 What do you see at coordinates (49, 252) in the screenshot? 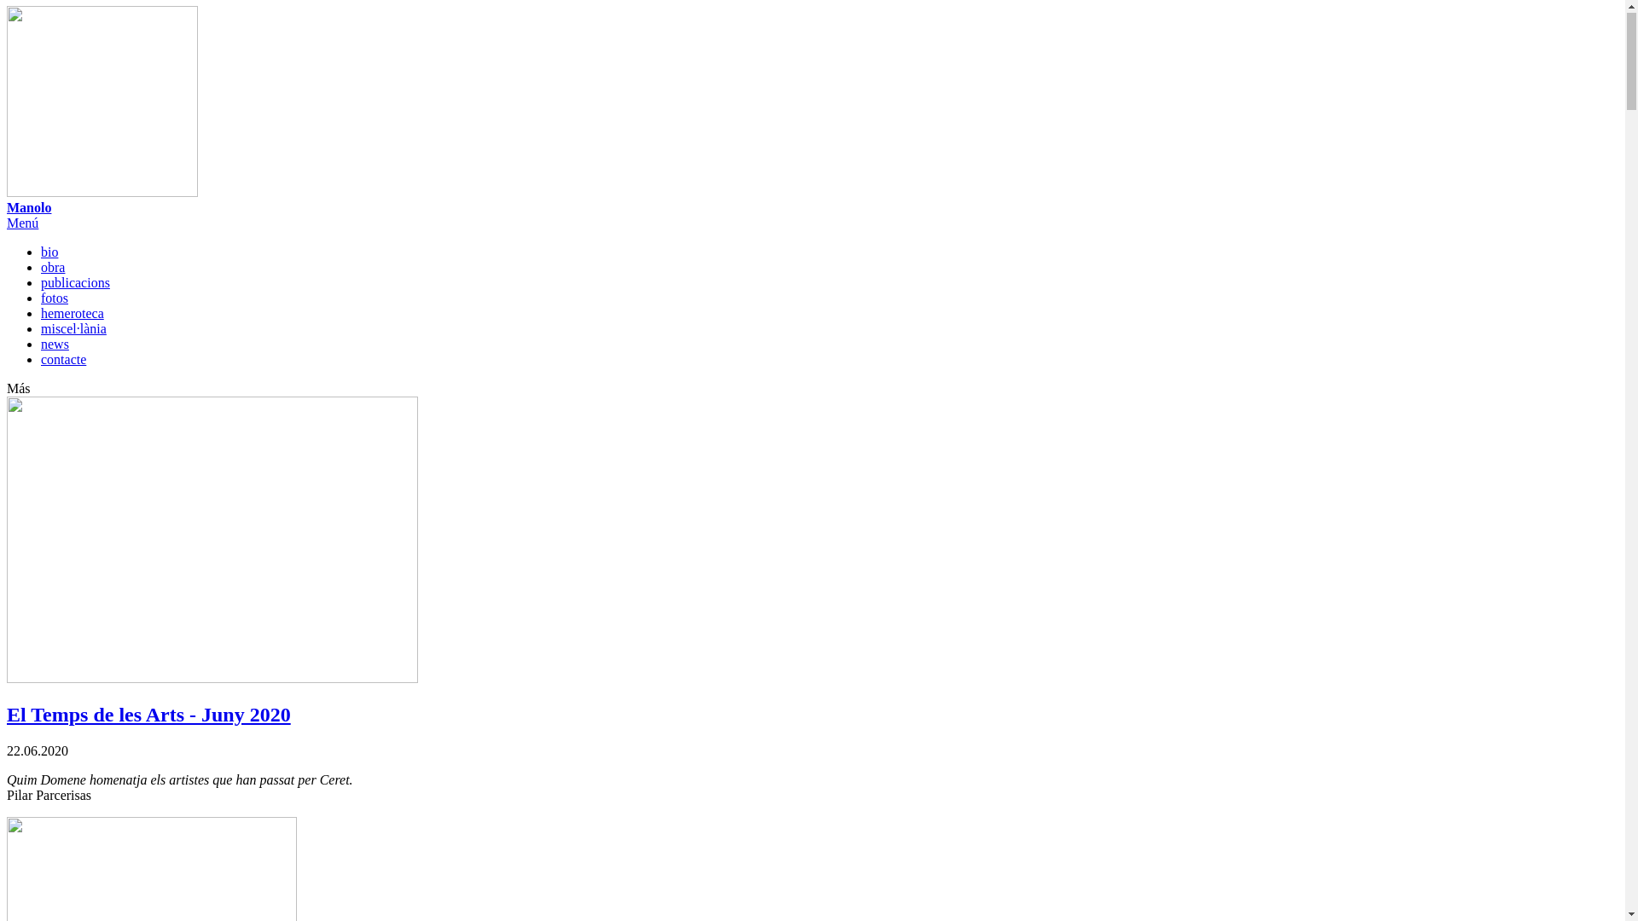
I see `bio` at bounding box center [49, 252].